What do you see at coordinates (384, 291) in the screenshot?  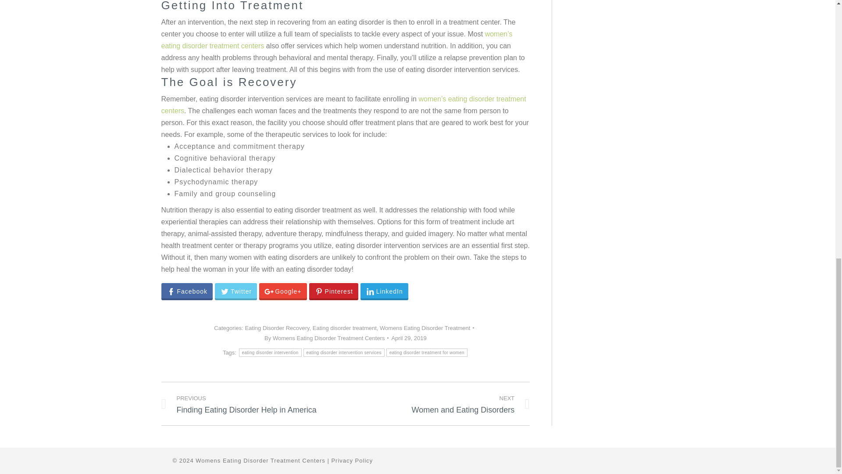 I see `Facebook` at bounding box center [384, 291].